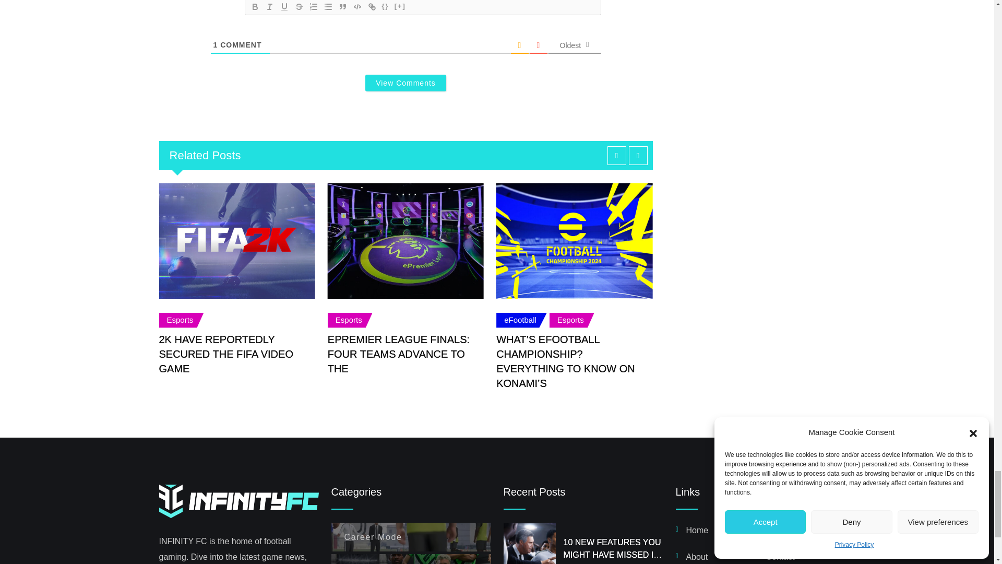  I want to click on Link, so click(372, 6).